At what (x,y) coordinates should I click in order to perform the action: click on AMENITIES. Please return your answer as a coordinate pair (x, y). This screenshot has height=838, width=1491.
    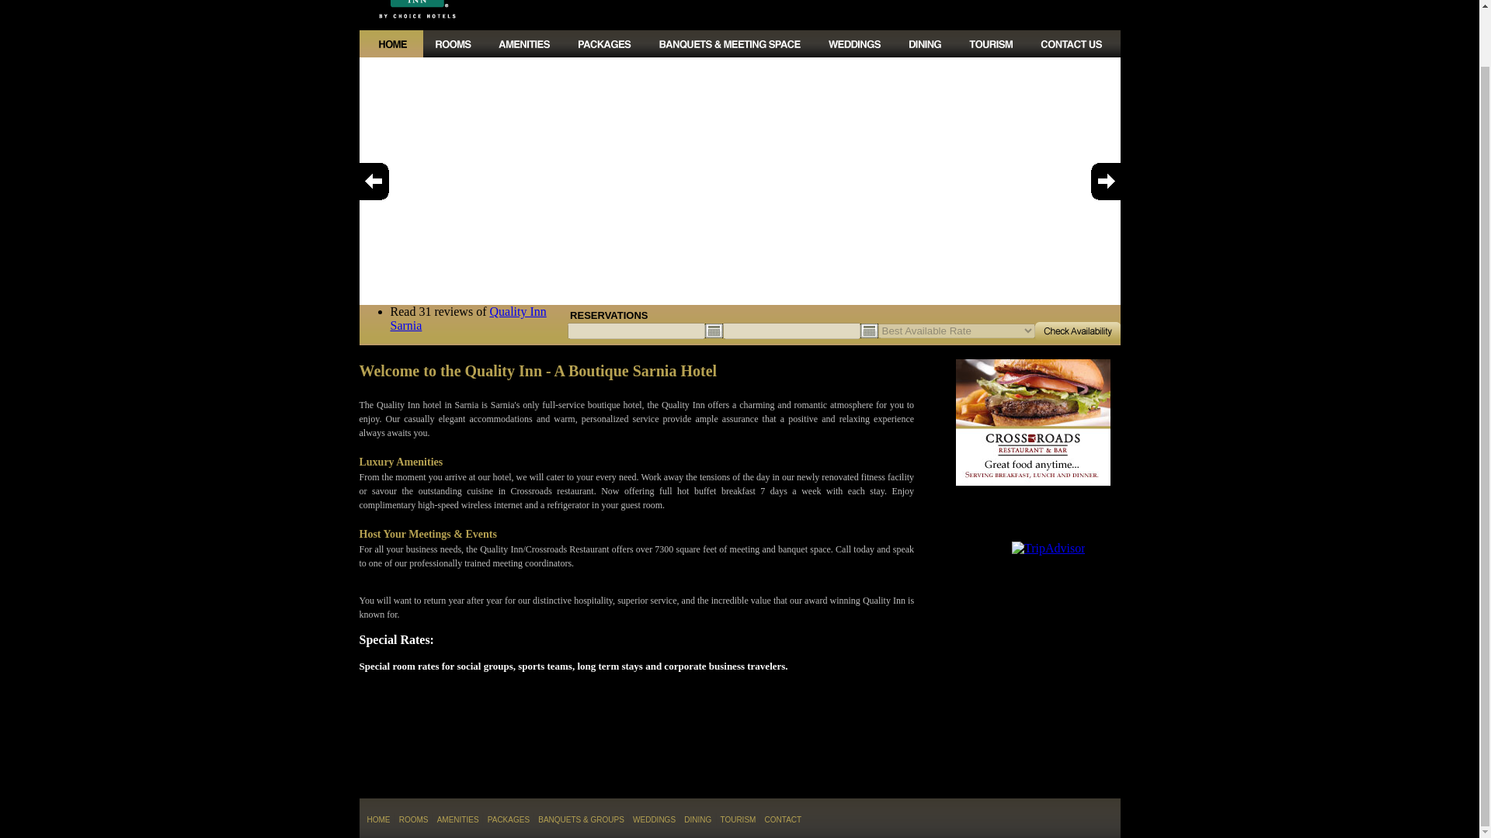
    Looking at the image, I should click on (457, 818).